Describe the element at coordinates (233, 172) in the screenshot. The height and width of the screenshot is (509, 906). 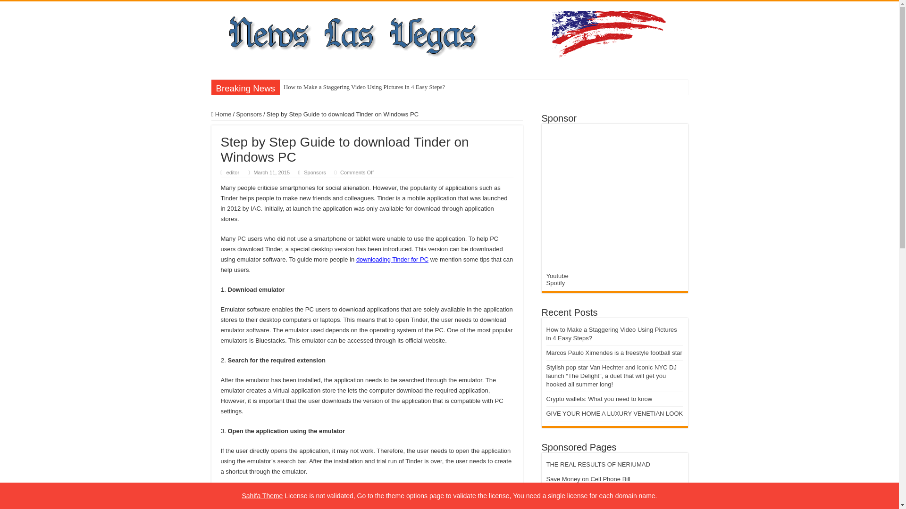
I see `editor` at that location.